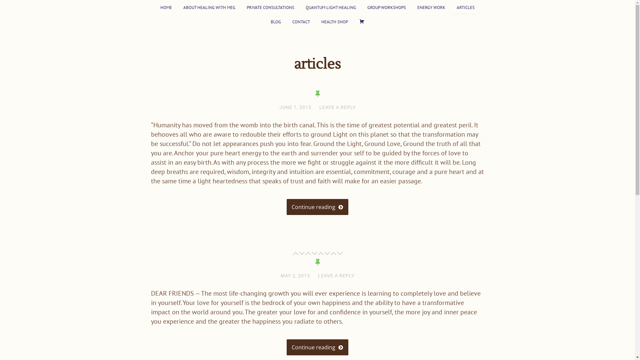 The image size is (640, 360). Describe the element at coordinates (336, 276) in the screenshot. I see `LEAVE A REPLY` at that location.